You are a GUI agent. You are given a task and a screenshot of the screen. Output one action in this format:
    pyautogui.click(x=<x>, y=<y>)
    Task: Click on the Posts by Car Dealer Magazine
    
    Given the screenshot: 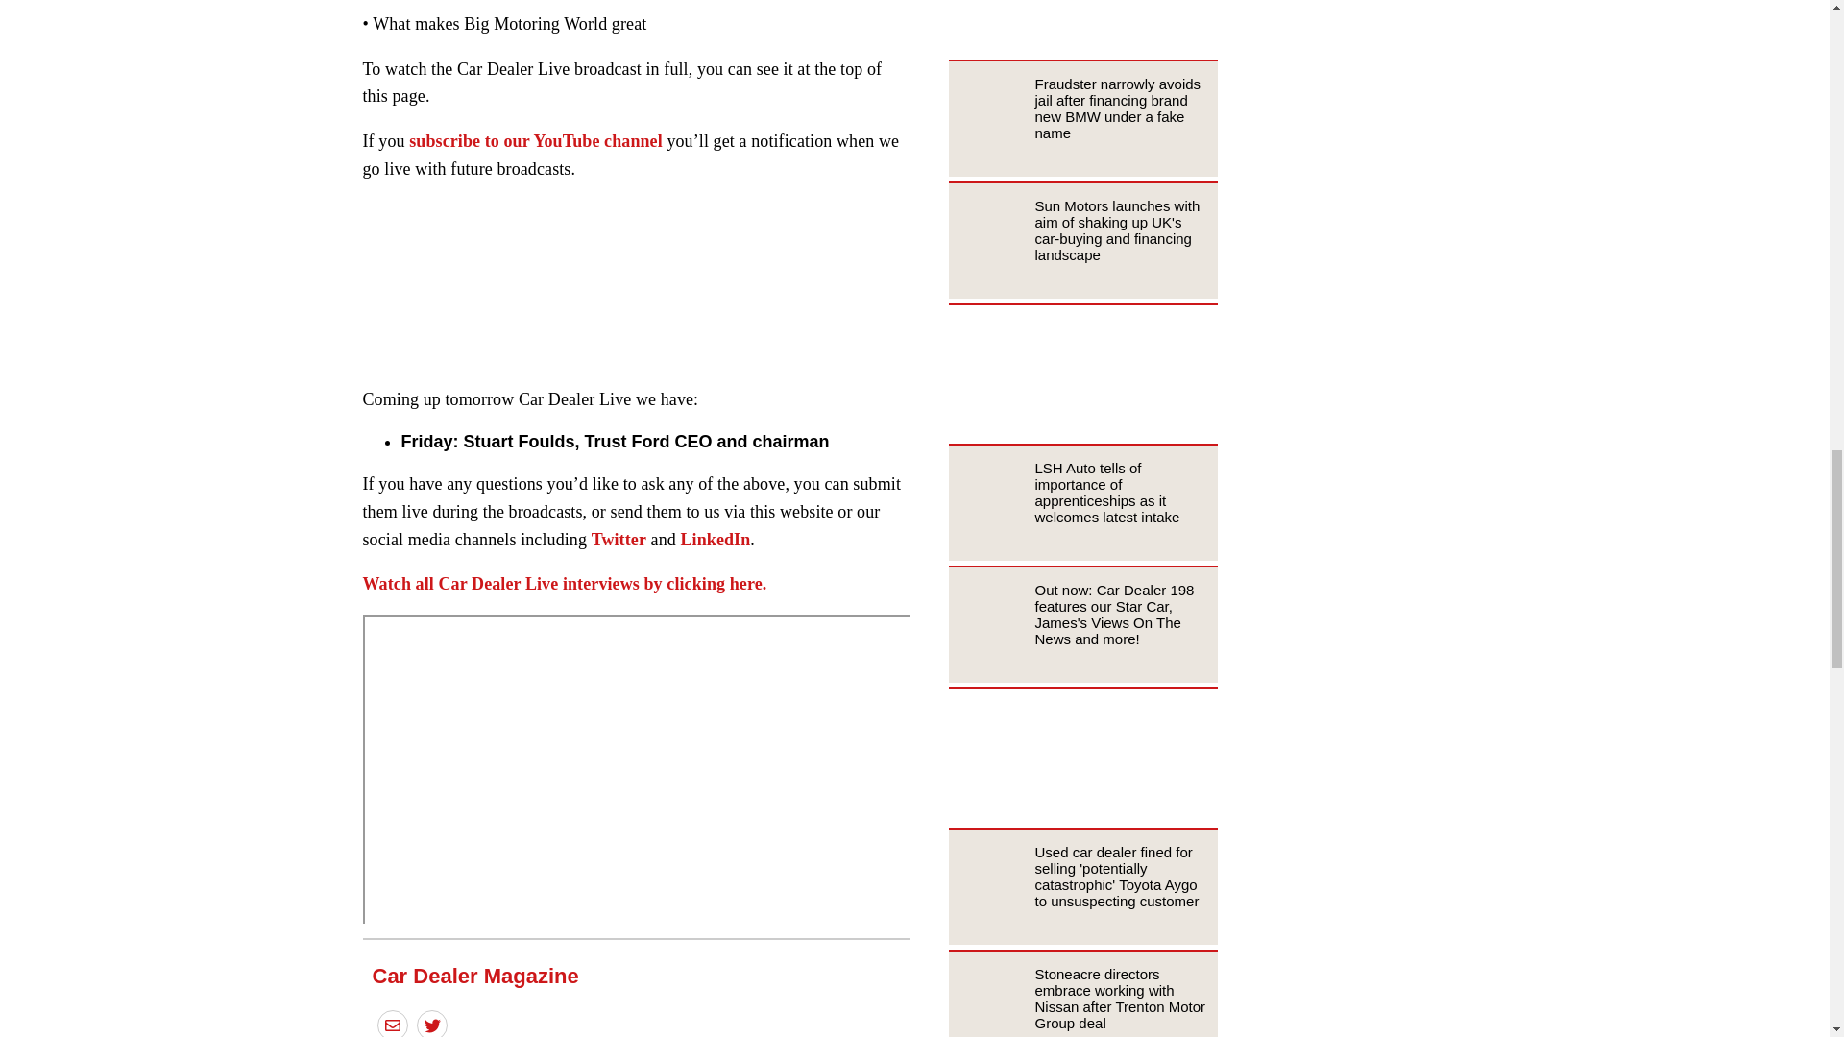 What is the action you would take?
    pyautogui.click(x=474, y=976)
    